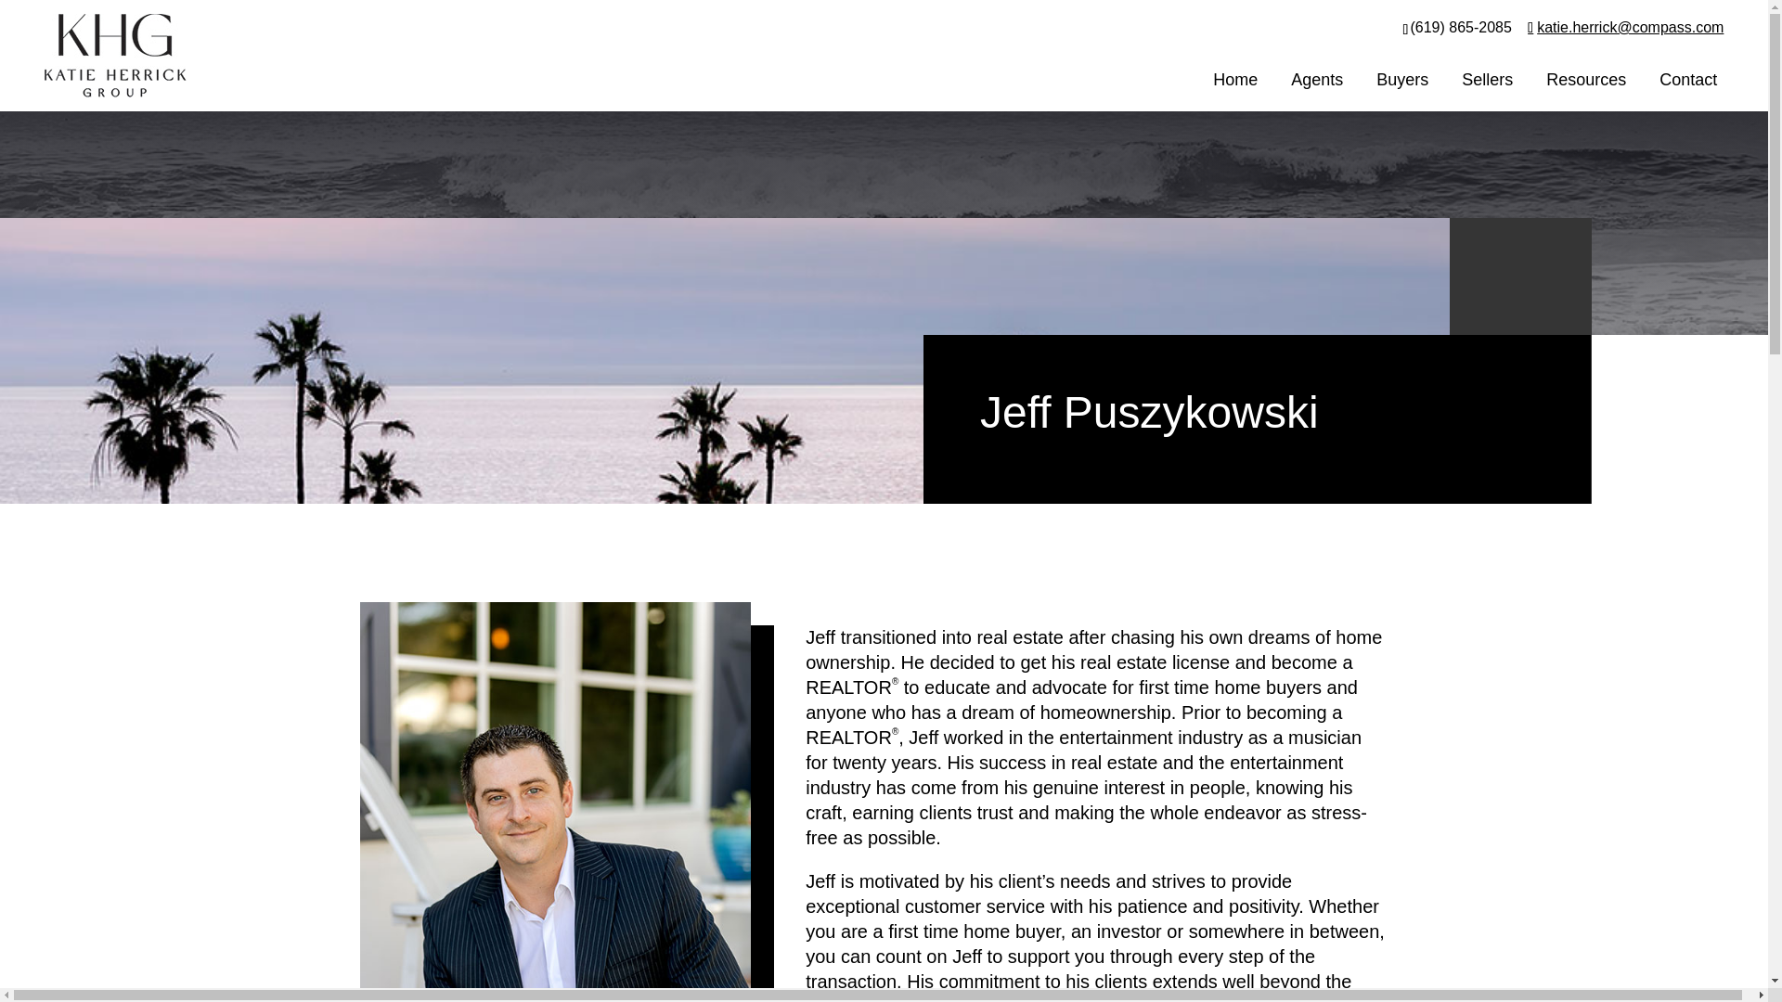 Image resolution: width=1782 pixels, height=1002 pixels. What do you see at coordinates (1585, 83) in the screenshot?
I see `Resources` at bounding box center [1585, 83].